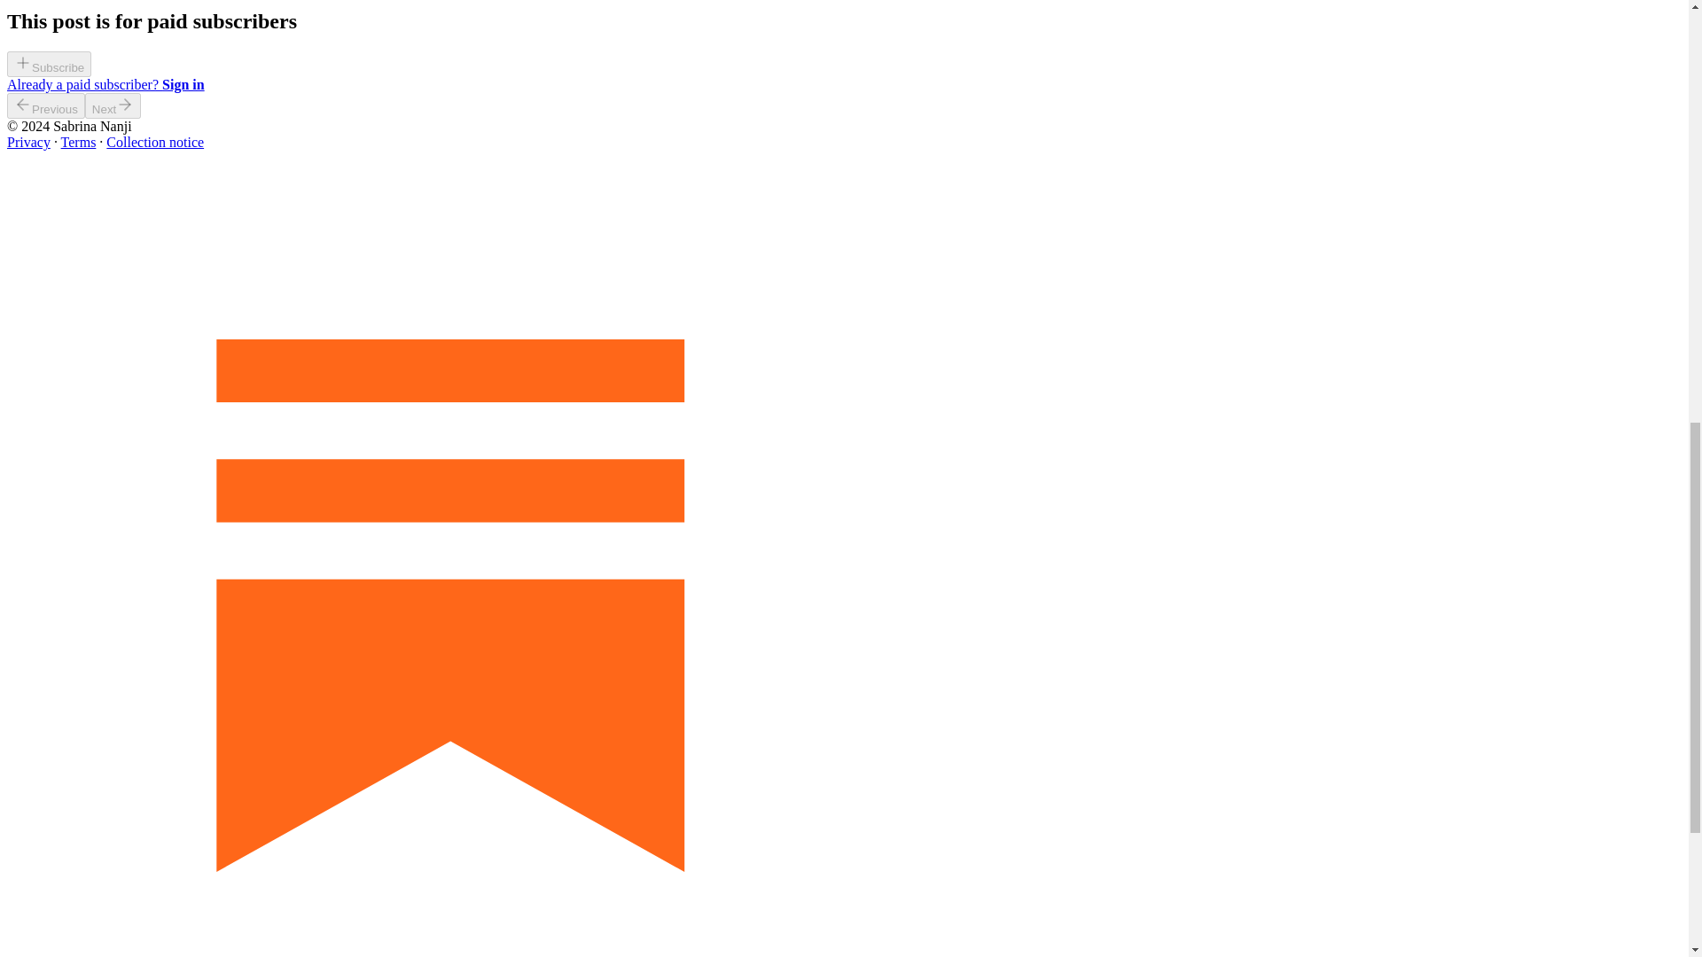 This screenshot has width=1702, height=957. Describe the element at coordinates (49, 64) in the screenshot. I see `Subscribe` at that location.